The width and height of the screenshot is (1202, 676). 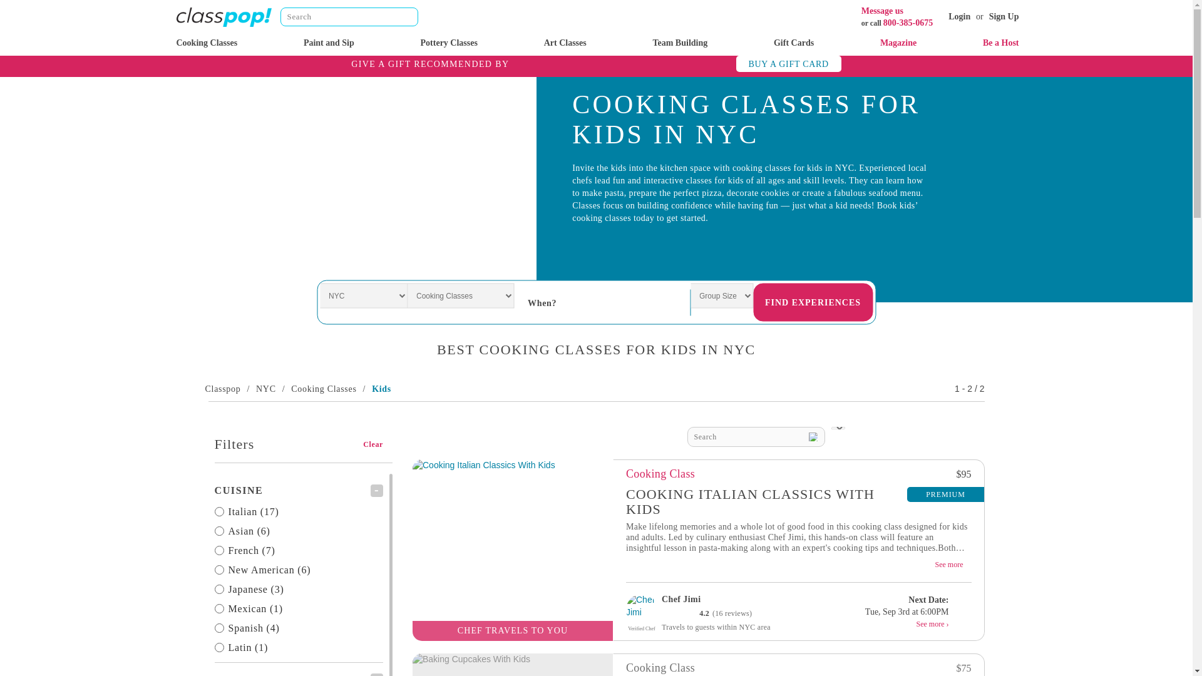 What do you see at coordinates (908, 23) in the screenshot?
I see `800-385-0675` at bounding box center [908, 23].